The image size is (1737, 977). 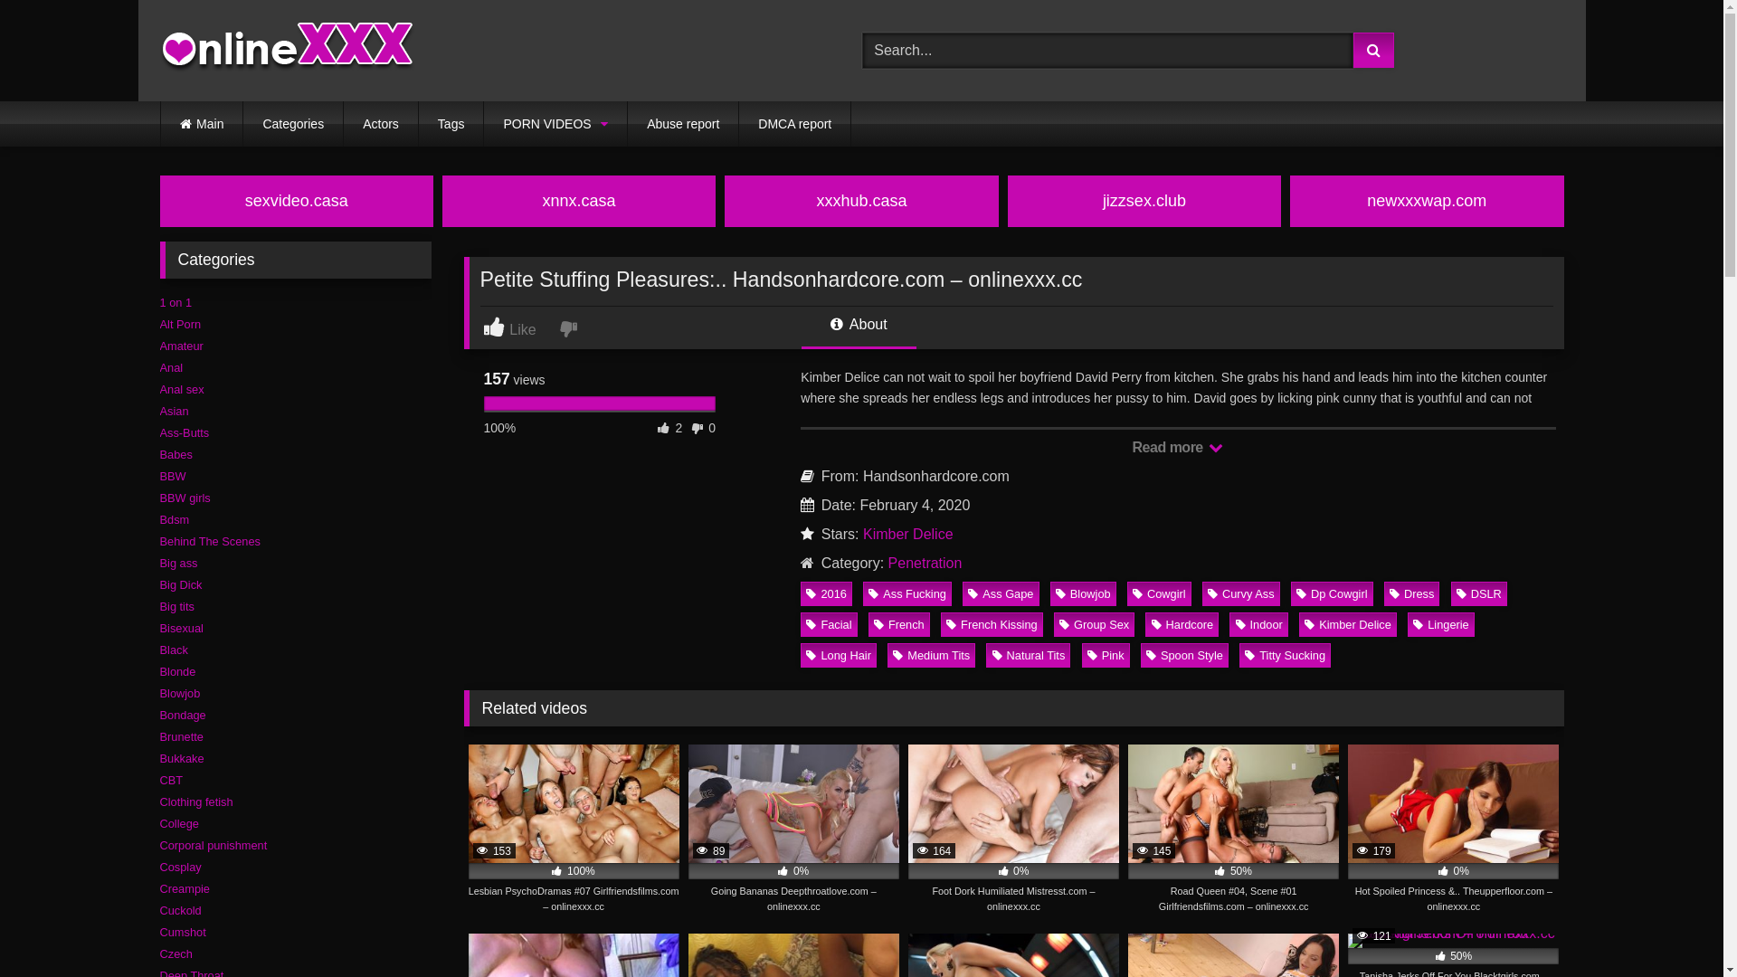 What do you see at coordinates (296, 201) in the screenshot?
I see `sexvideo.casa` at bounding box center [296, 201].